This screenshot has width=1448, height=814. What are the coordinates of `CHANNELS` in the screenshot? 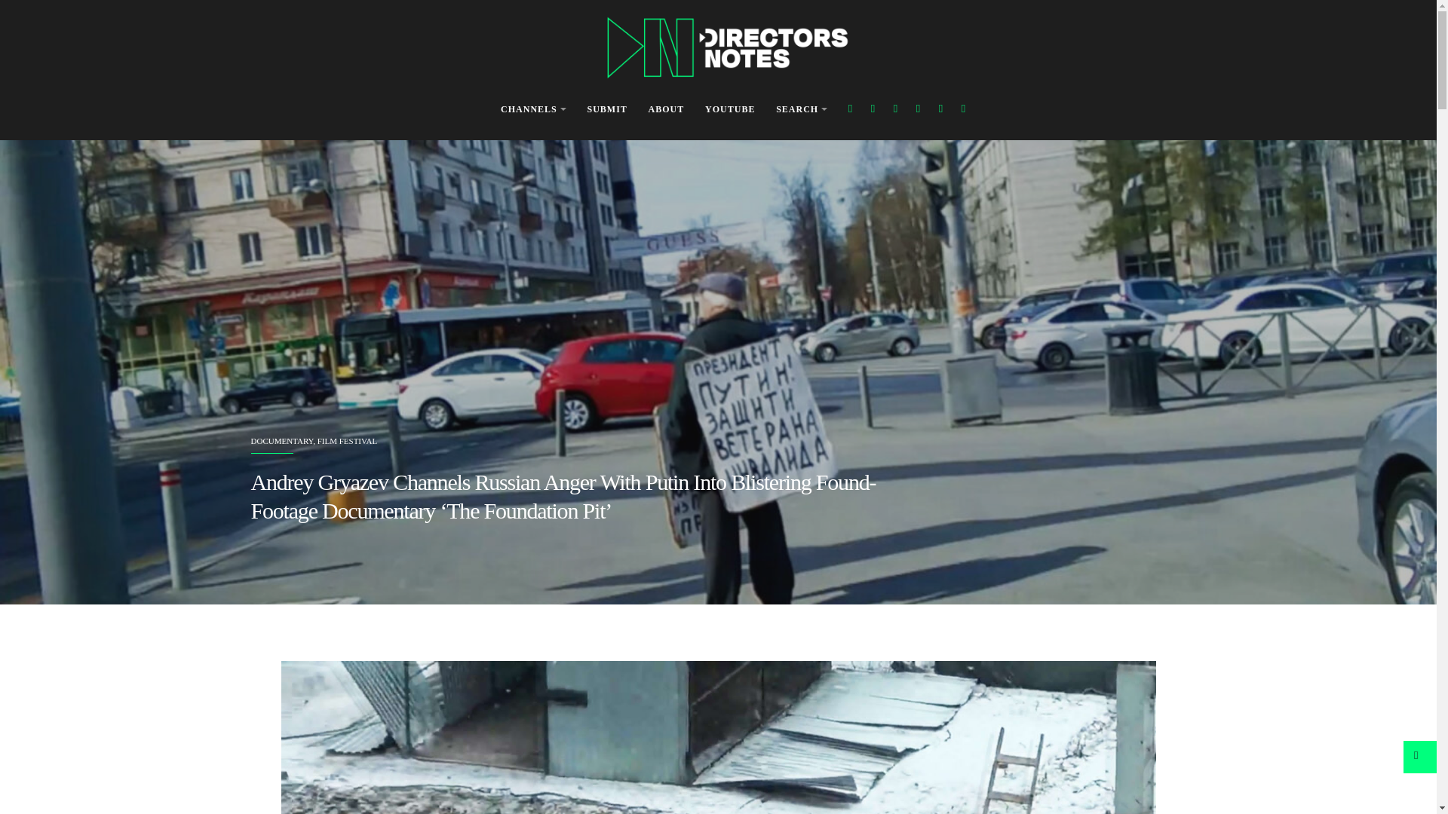 It's located at (533, 110).